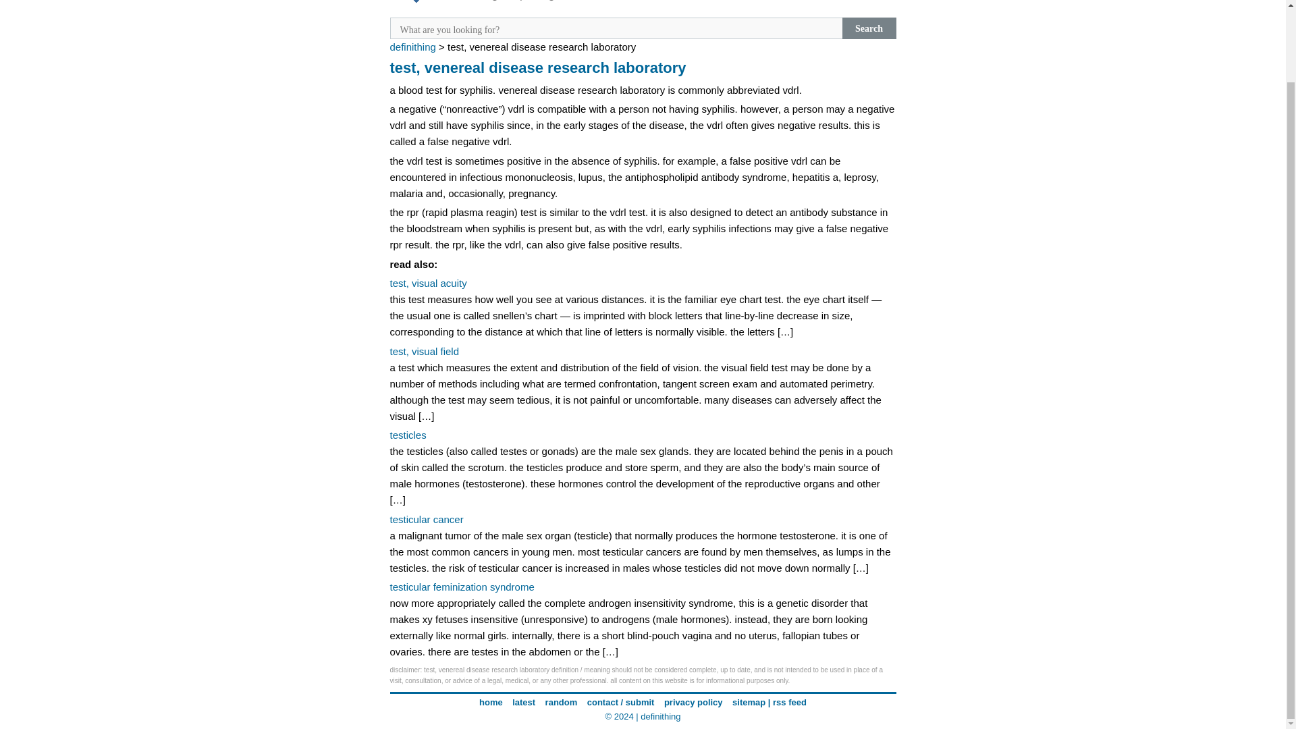 This screenshot has height=729, width=1296. Describe the element at coordinates (523, 702) in the screenshot. I see `latest` at that location.